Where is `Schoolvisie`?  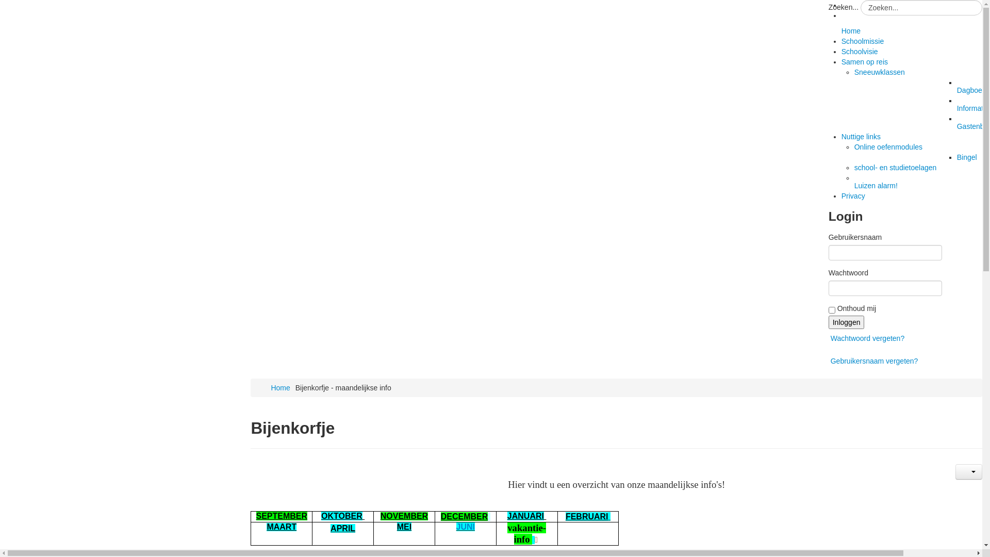 Schoolvisie is located at coordinates (860, 52).